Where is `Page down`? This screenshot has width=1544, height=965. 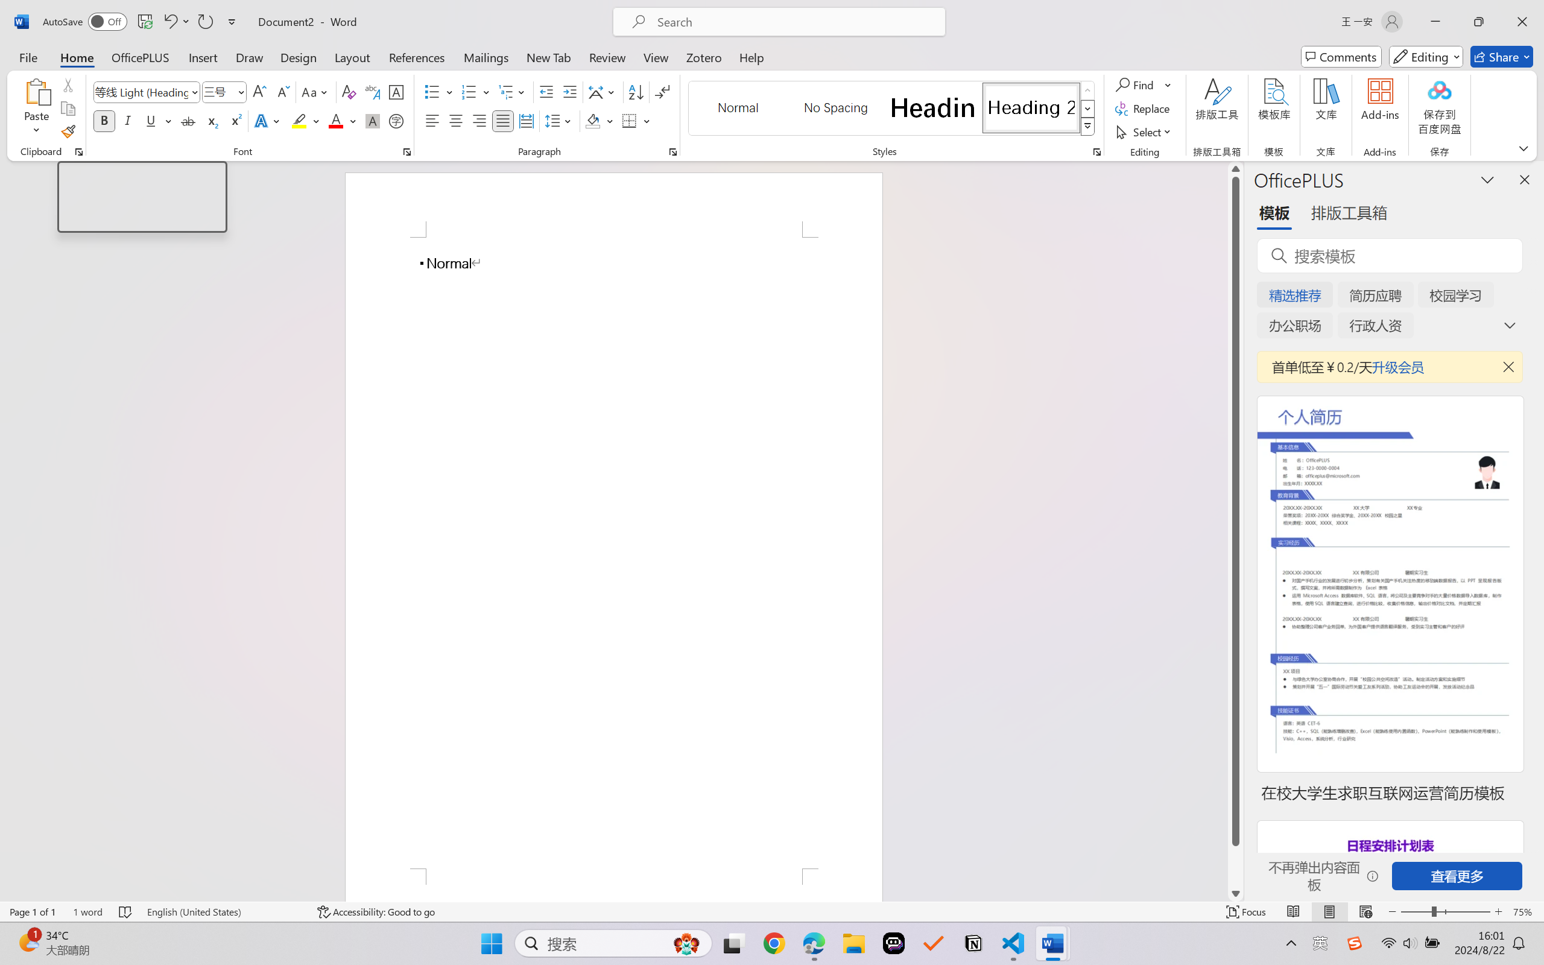
Page down is located at coordinates (1235, 866).